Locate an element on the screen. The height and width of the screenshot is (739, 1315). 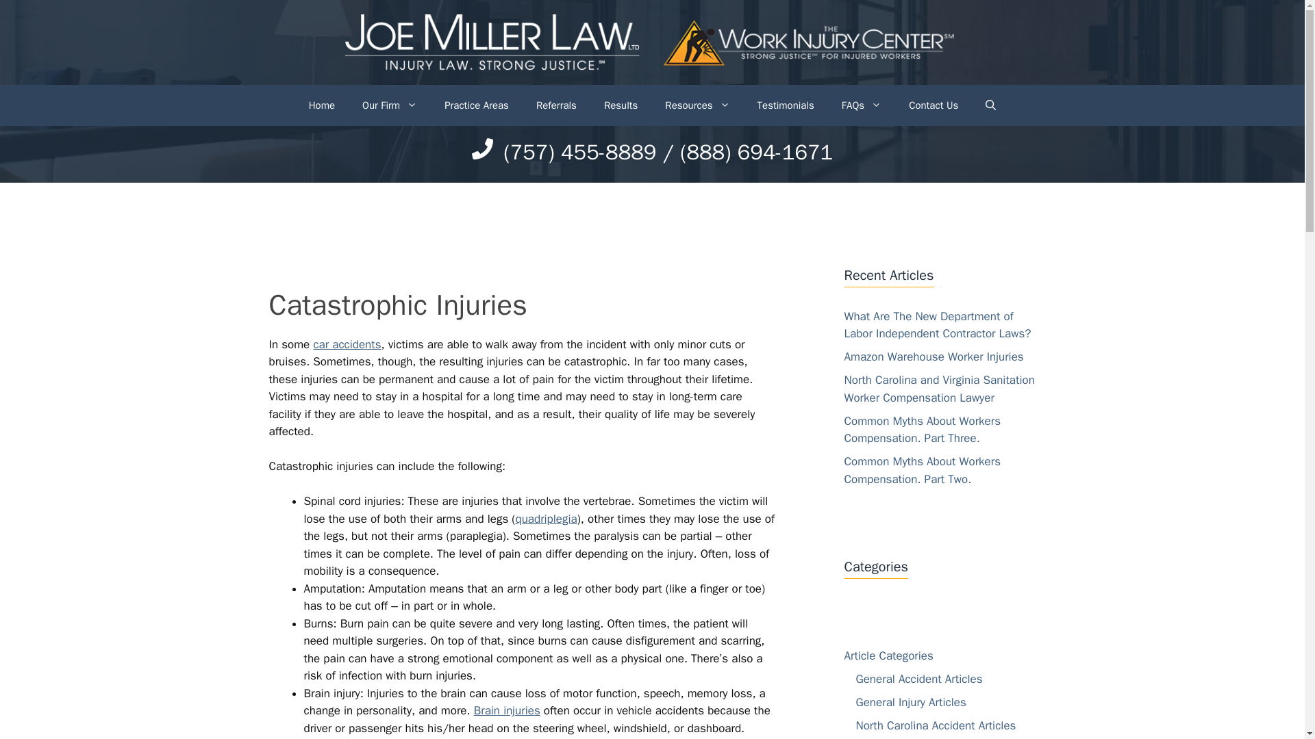
Brain Injuries is located at coordinates (507, 710).